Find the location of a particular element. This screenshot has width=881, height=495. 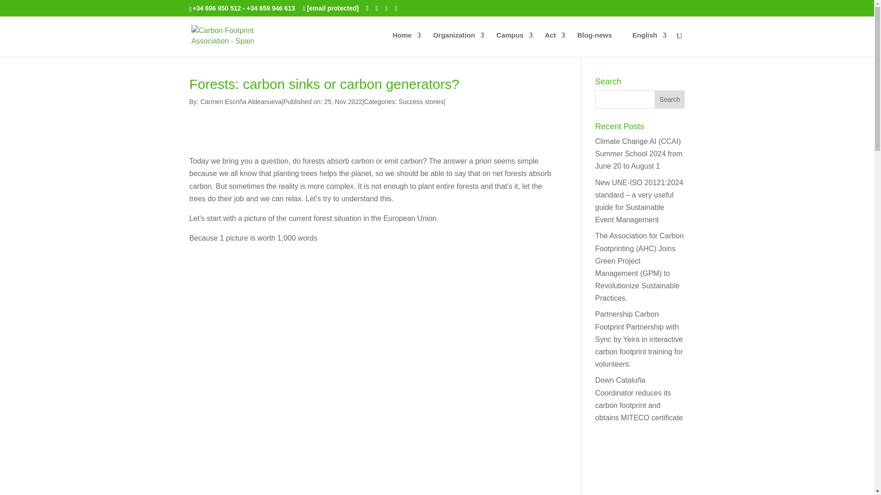

English is located at coordinates (645, 44).